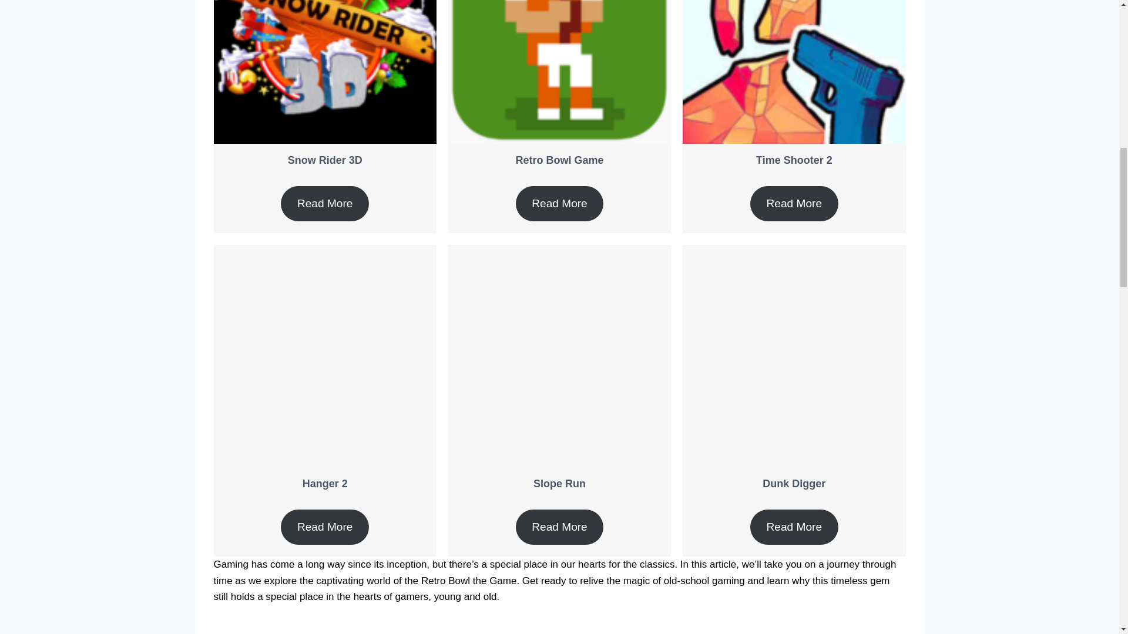  Describe the element at coordinates (324, 160) in the screenshot. I see `Snow Rider 3D` at that location.